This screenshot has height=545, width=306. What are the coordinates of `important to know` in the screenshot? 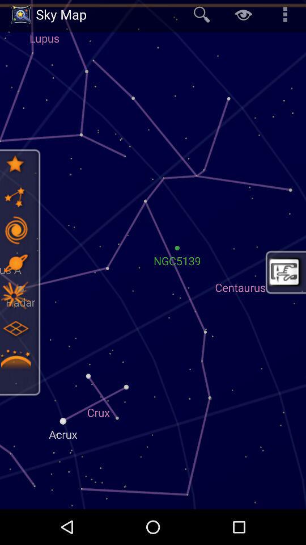 It's located at (15, 361).